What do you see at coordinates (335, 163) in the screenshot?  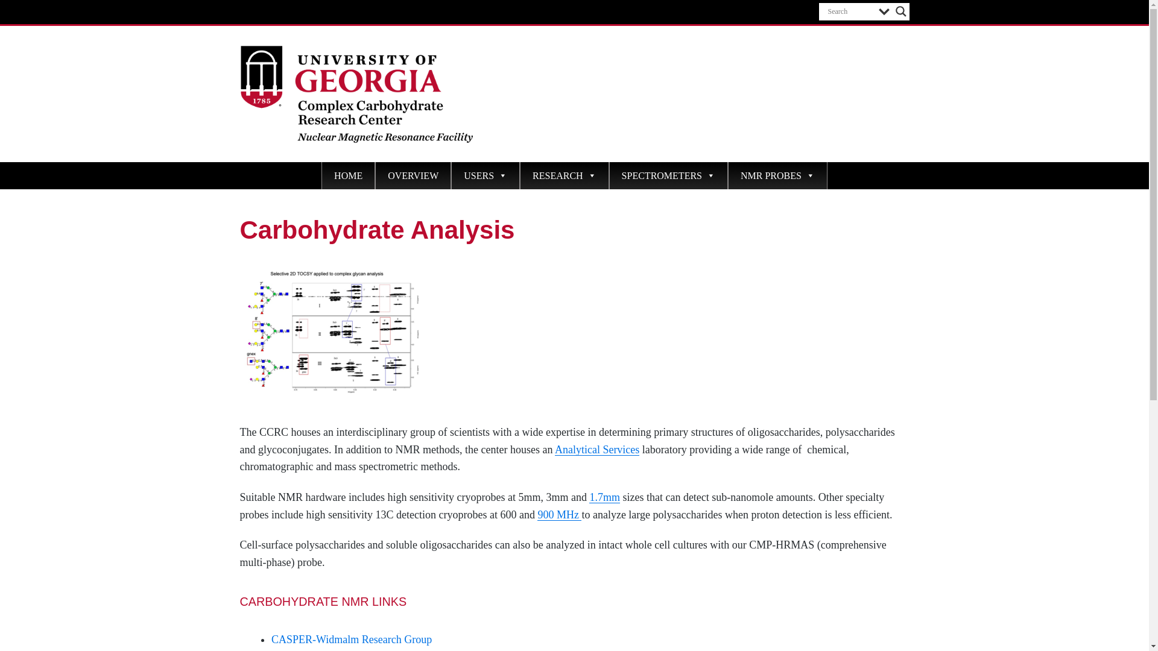 I see `Nuclear Magnetic Resonance Facility` at bounding box center [335, 163].